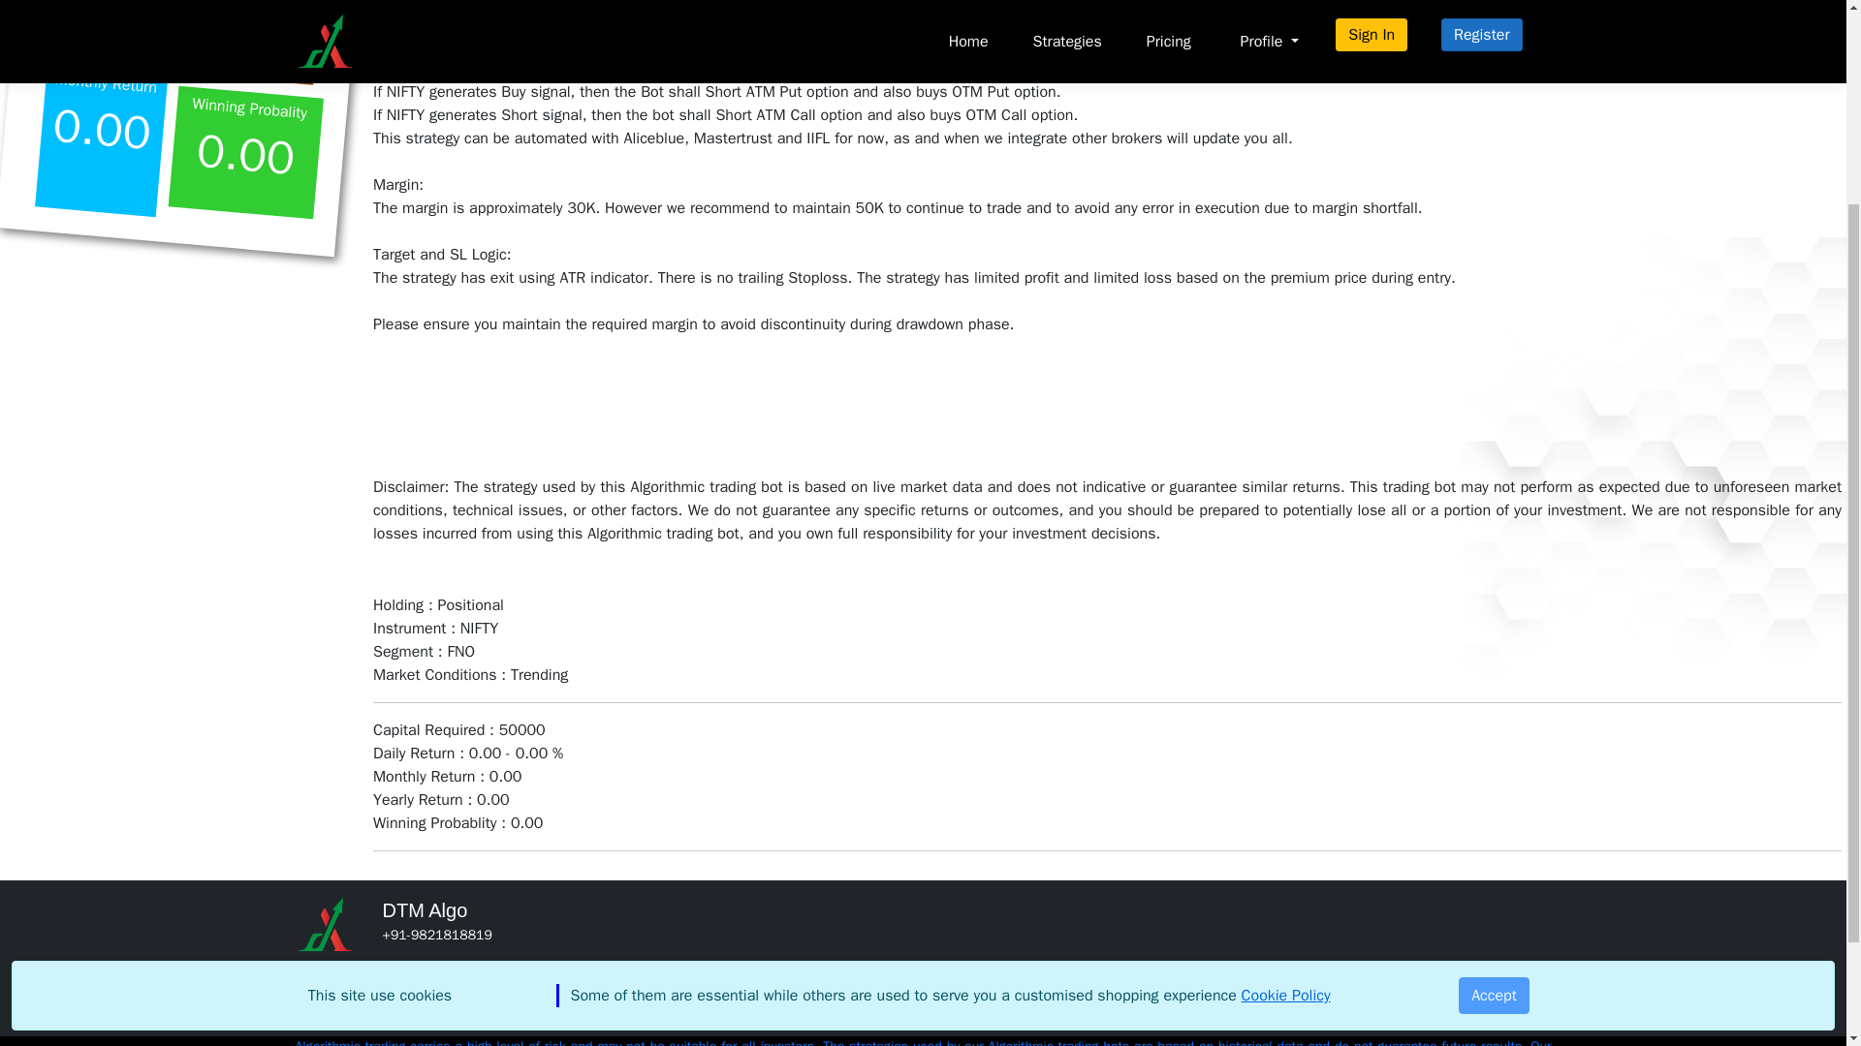 This screenshot has width=1861, height=1046. I want to click on Become postpaid member, so click(967, 1021).